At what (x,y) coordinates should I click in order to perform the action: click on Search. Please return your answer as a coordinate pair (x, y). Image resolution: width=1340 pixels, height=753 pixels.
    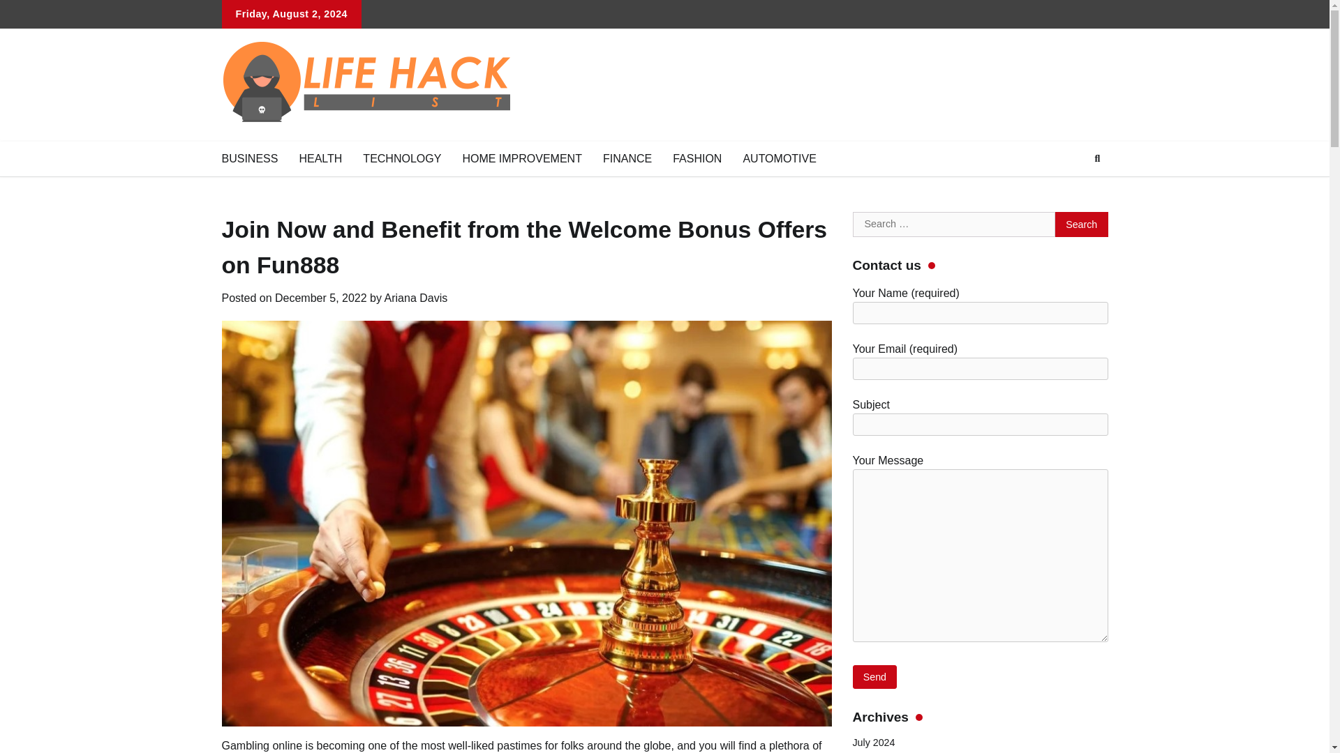
    Looking at the image, I should click on (1097, 159).